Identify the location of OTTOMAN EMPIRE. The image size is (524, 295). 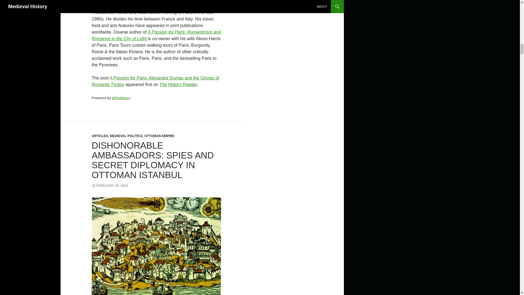
(159, 136).